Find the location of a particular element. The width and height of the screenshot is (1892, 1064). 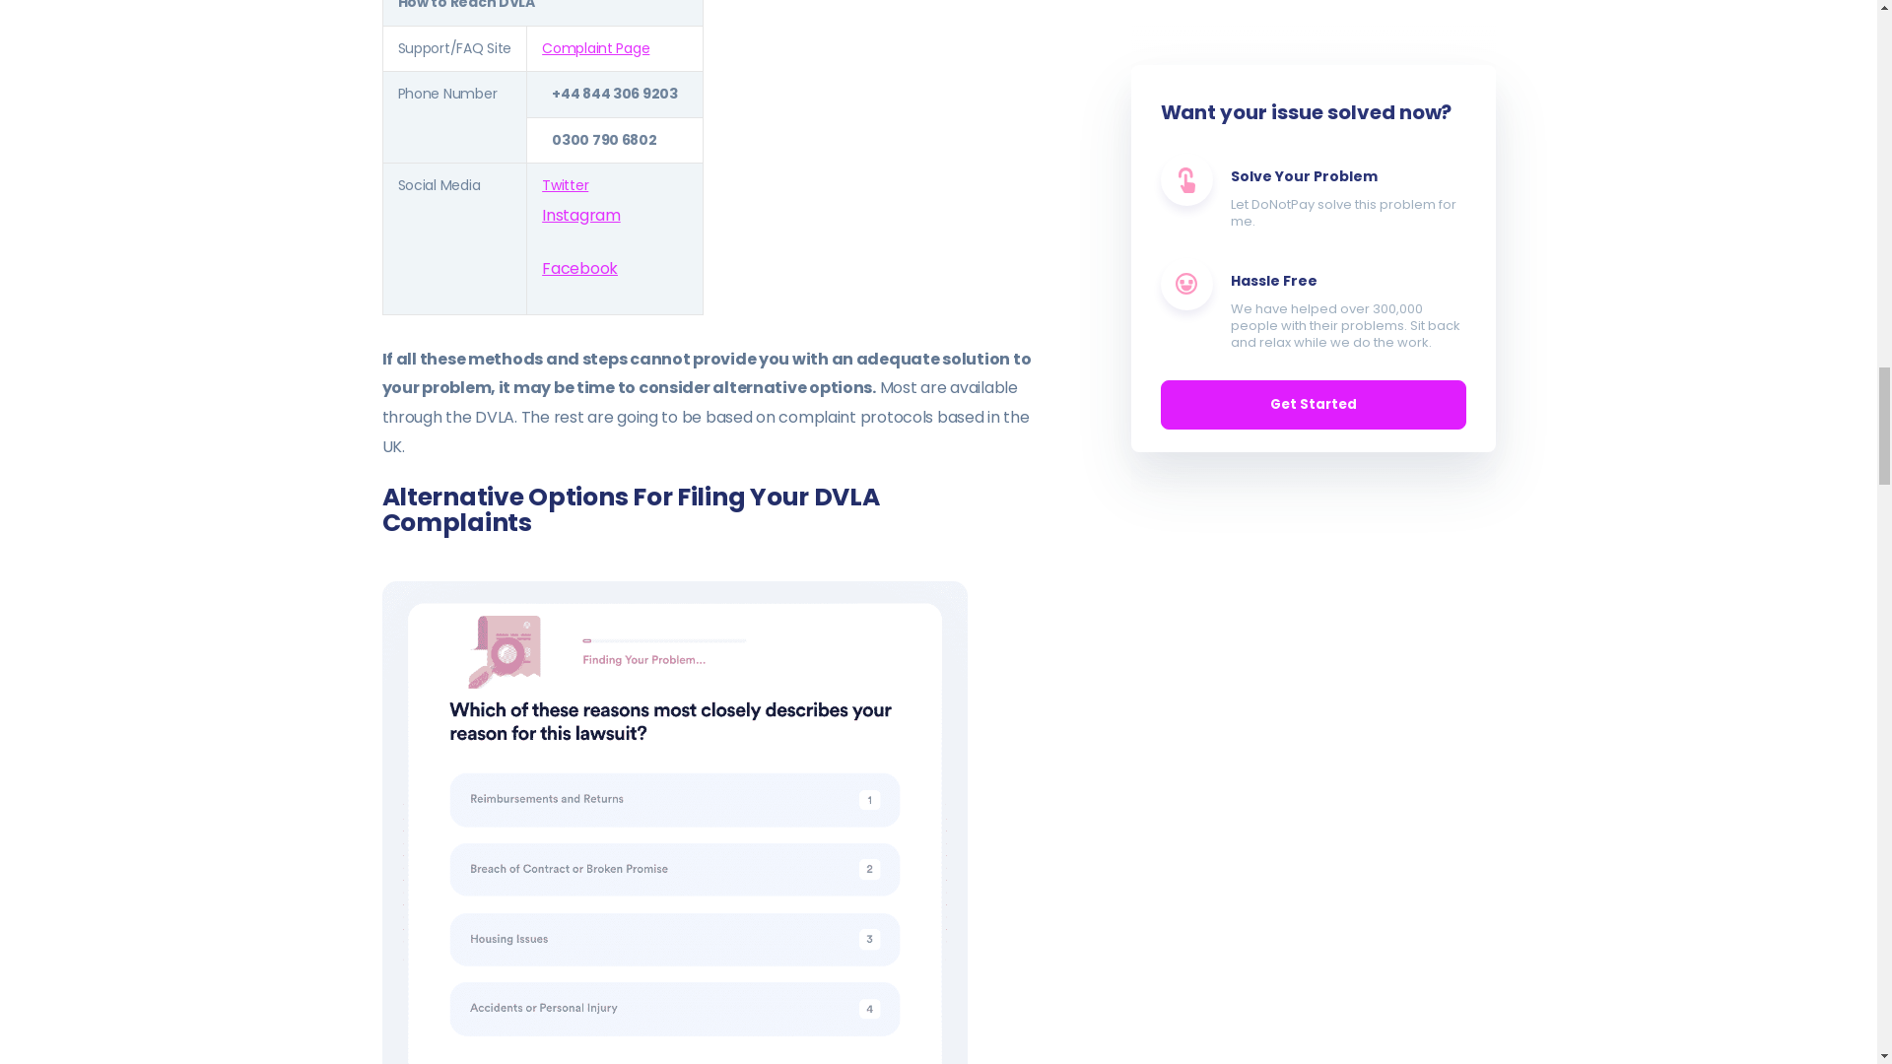

Facebook is located at coordinates (579, 268).